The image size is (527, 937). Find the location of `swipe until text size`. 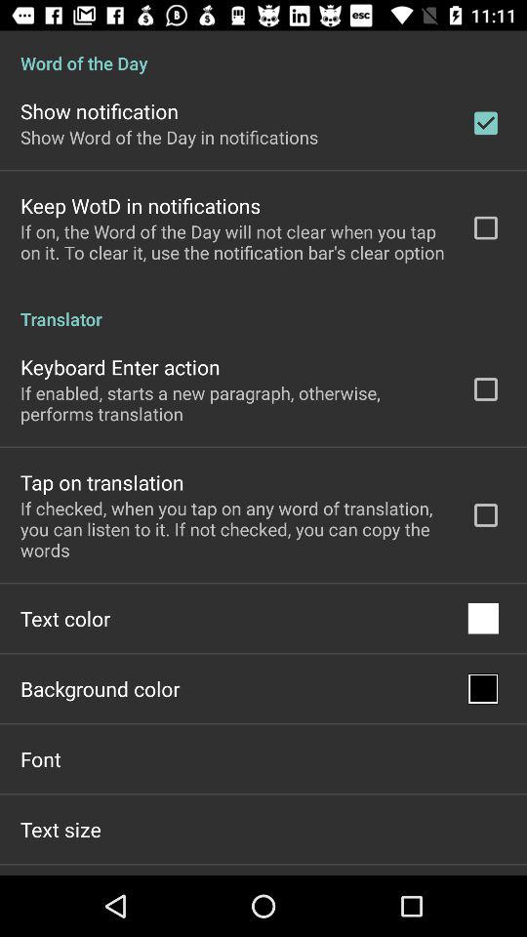

swipe until text size is located at coordinates (61, 829).